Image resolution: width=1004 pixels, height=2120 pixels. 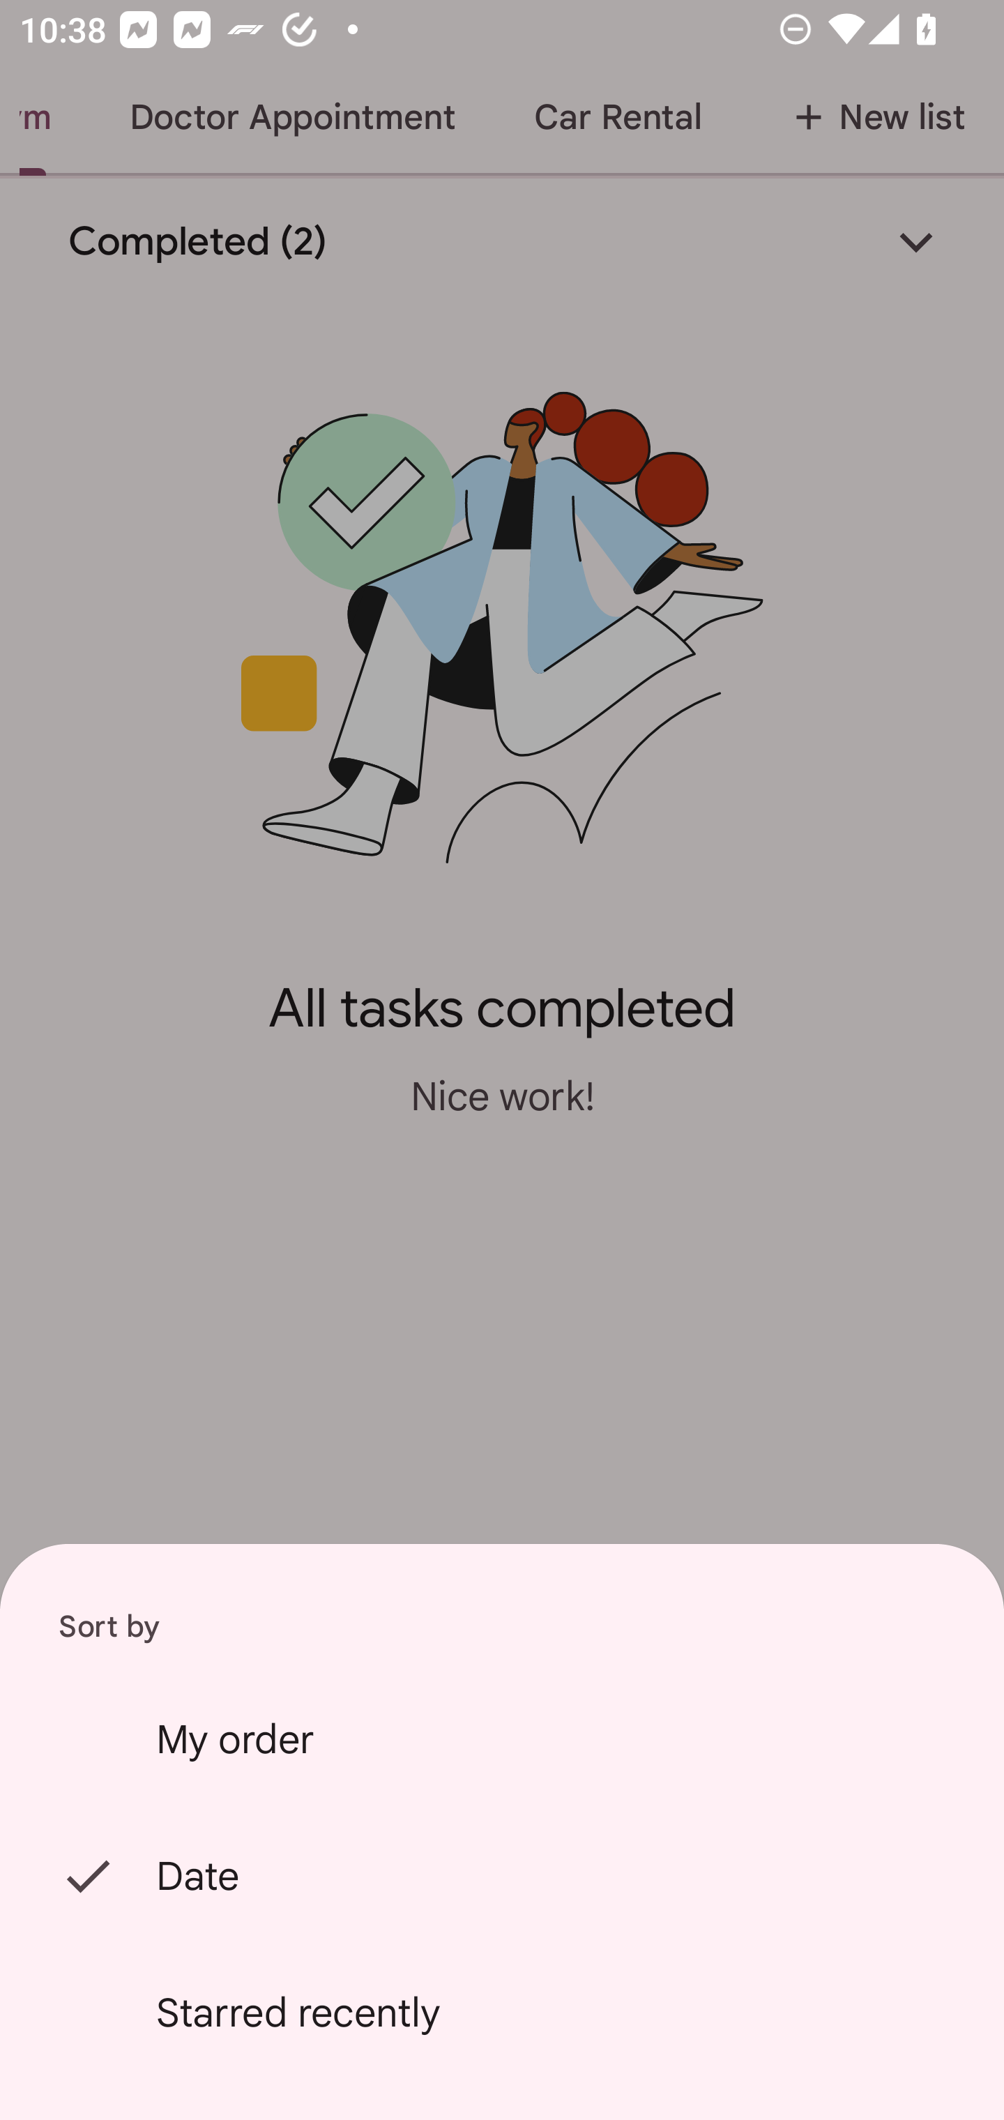 What do you see at coordinates (502, 1876) in the screenshot?
I see `Date` at bounding box center [502, 1876].